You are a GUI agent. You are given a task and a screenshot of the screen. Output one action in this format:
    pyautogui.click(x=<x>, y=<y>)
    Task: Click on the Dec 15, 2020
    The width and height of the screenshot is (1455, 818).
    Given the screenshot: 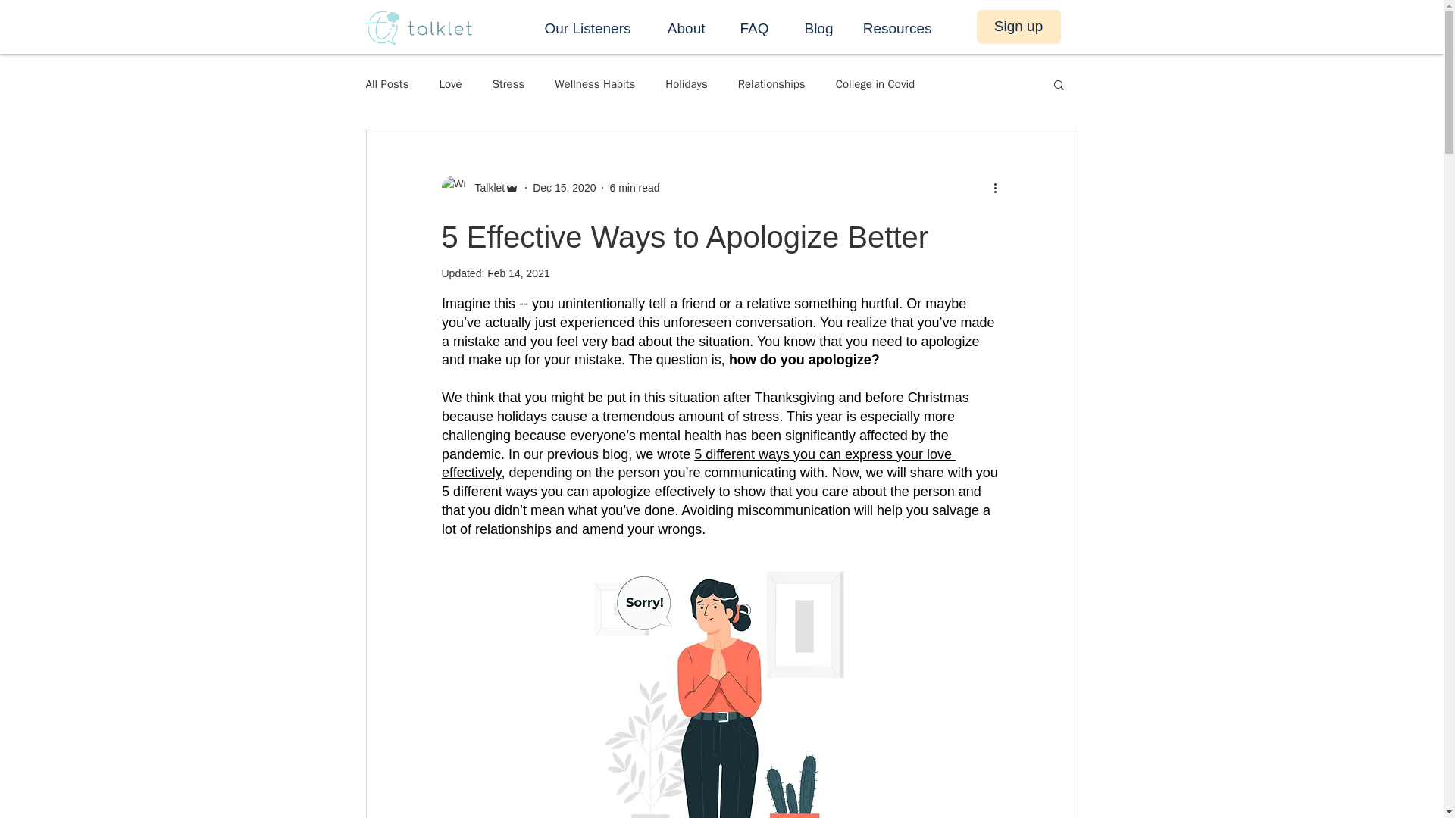 What is the action you would take?
    pyautogui.click(x=564, y=187)
    